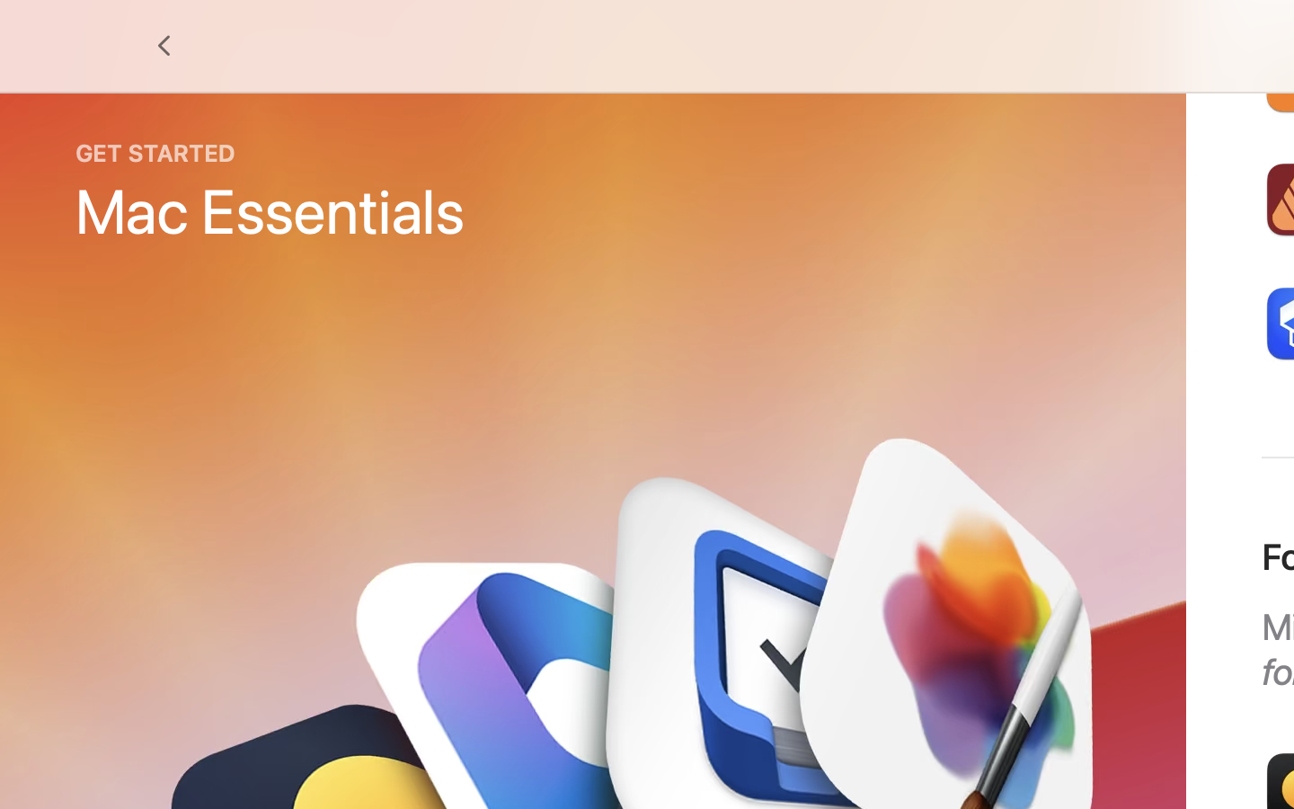  Describe the element at coordinates (270, 210) in the screenshot. I see `Mac Essentials` at that location.